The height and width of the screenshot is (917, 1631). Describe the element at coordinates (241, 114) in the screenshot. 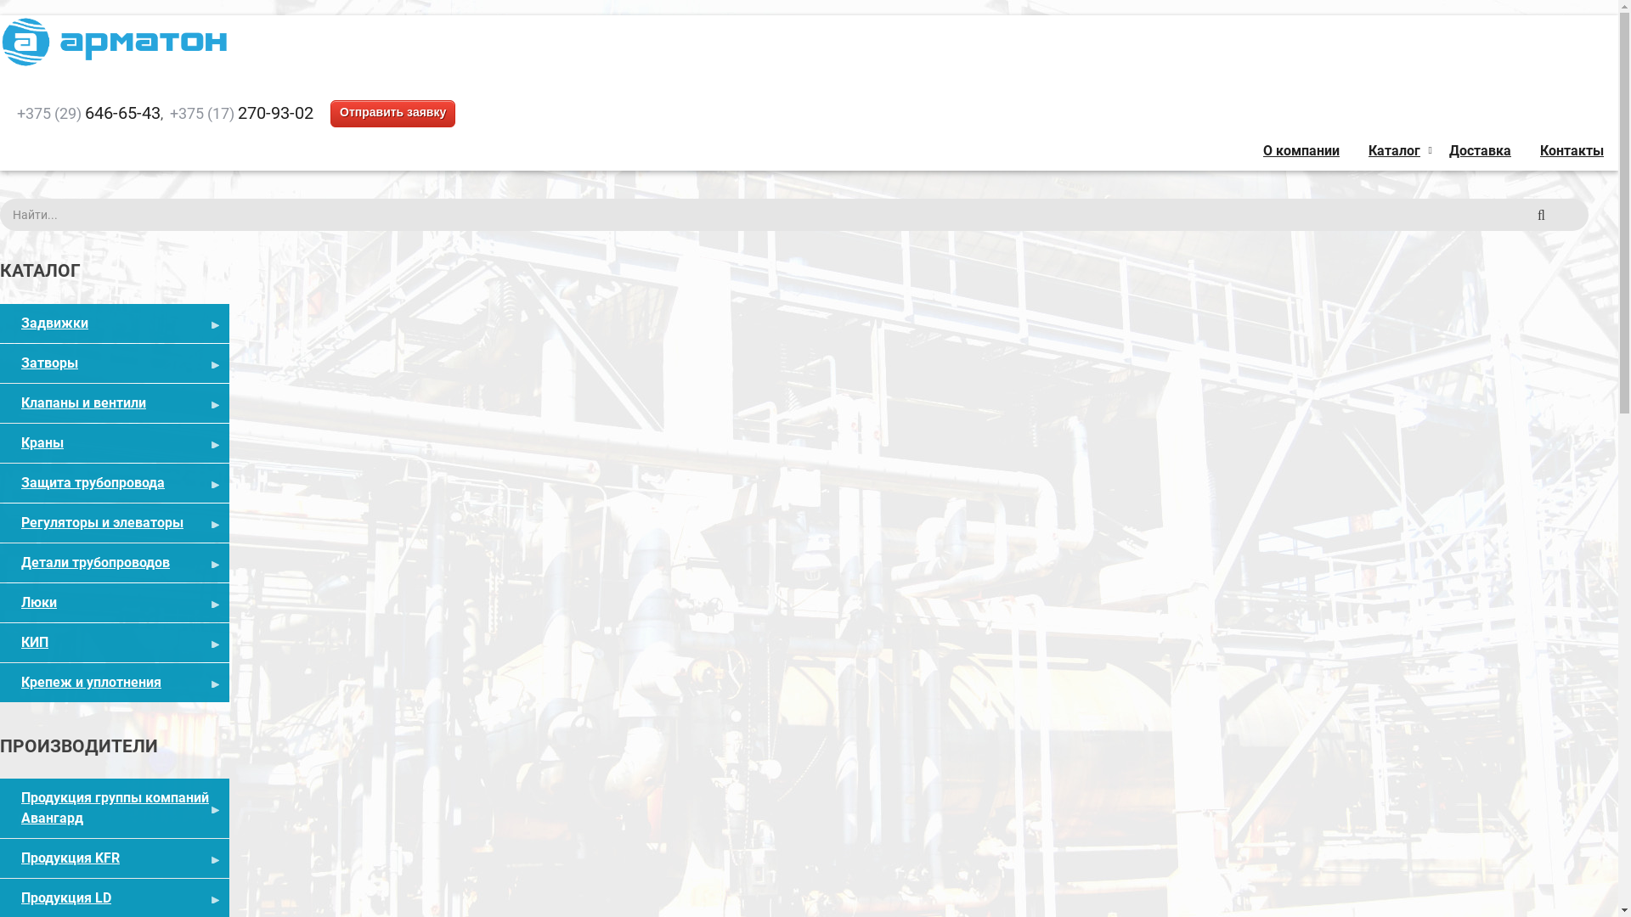

I see `+375 (17) 270-93-02` at that location.